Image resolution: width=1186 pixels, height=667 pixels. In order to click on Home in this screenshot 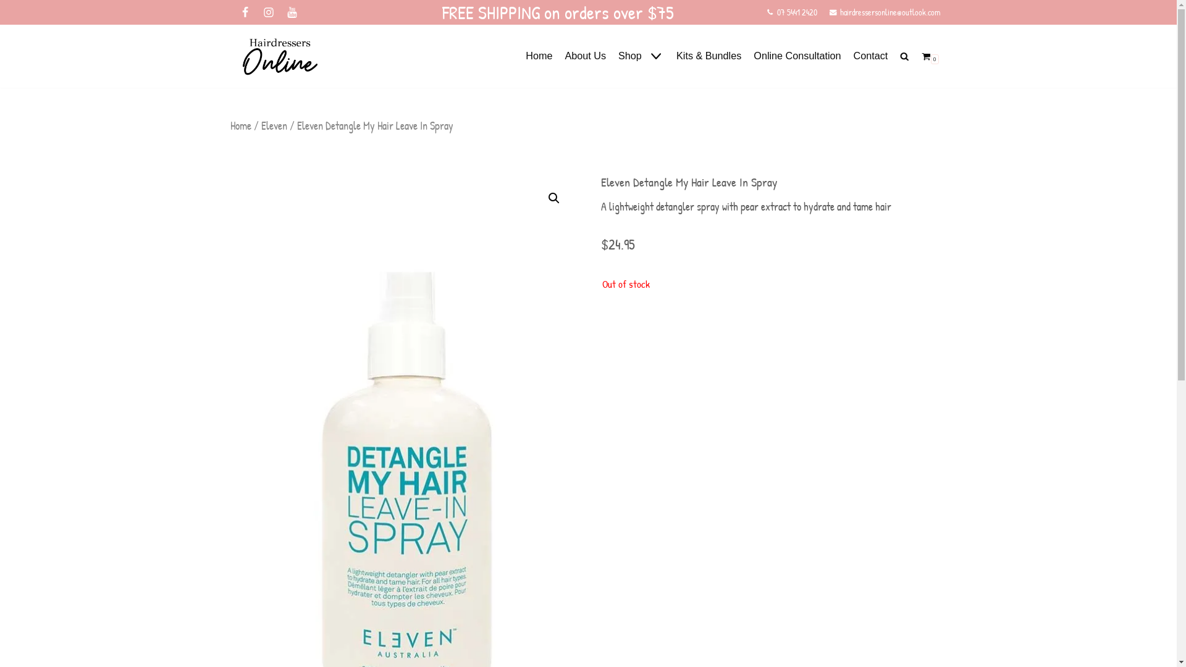, I will do `click(240, 126)`.